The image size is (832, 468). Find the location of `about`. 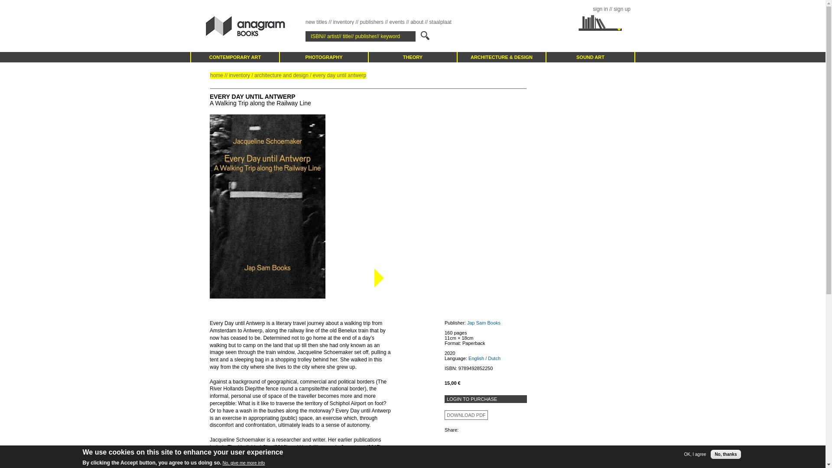

about is located at coordinates (417, 22).